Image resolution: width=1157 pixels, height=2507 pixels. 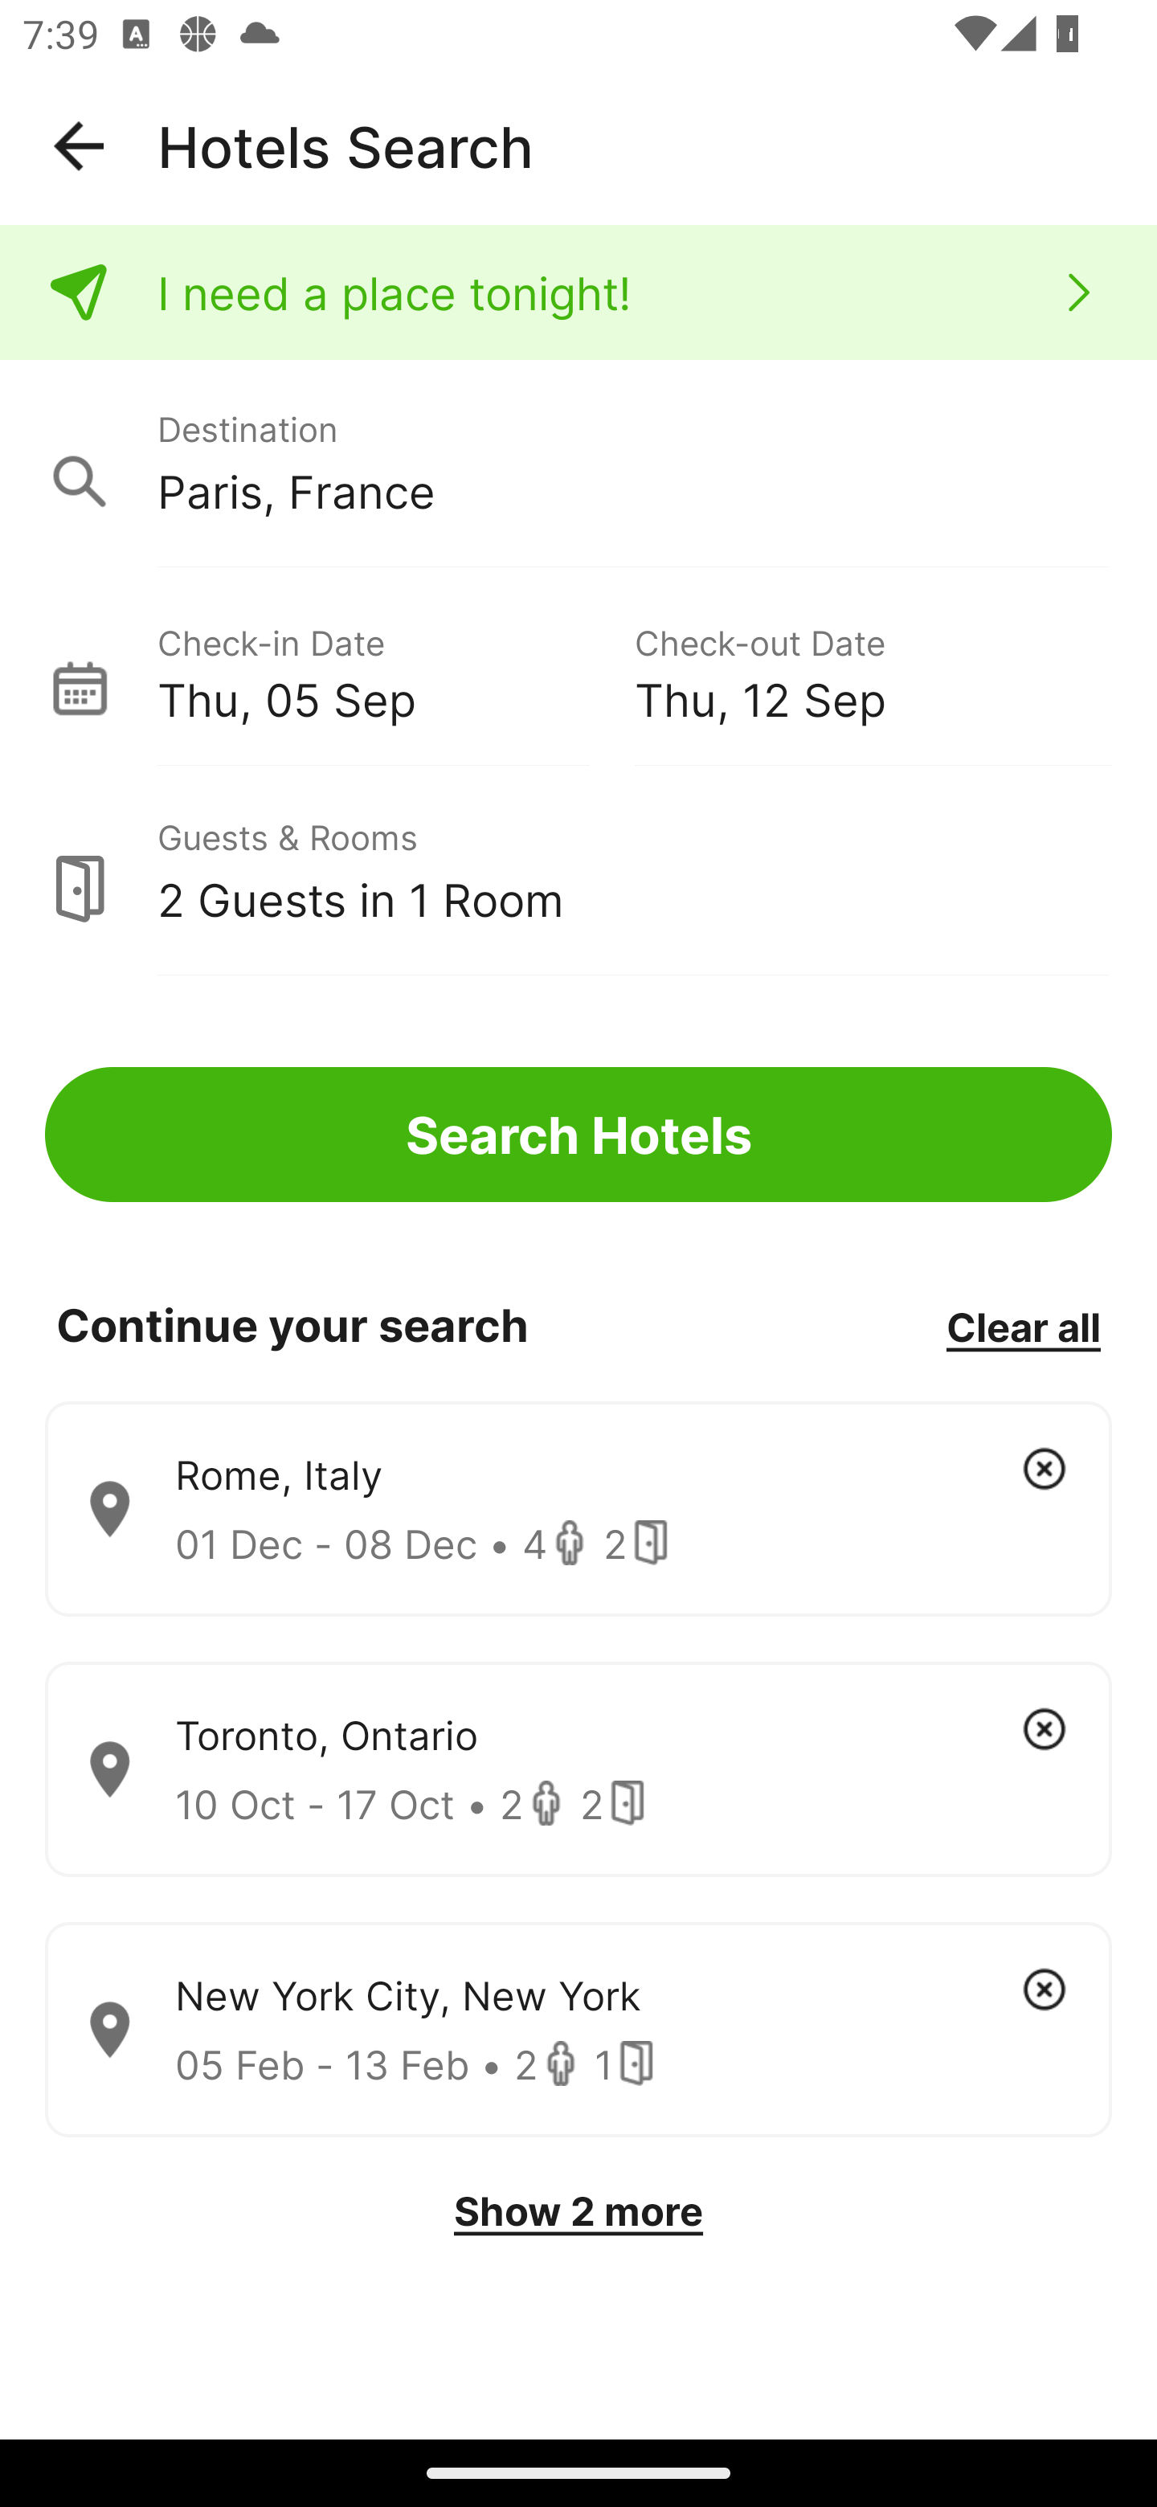 What do you see at coordinates (395, 670) in the screenshot?
I see `Check-in Date Thu, 05 Sep` at bounding box center [395, 670].